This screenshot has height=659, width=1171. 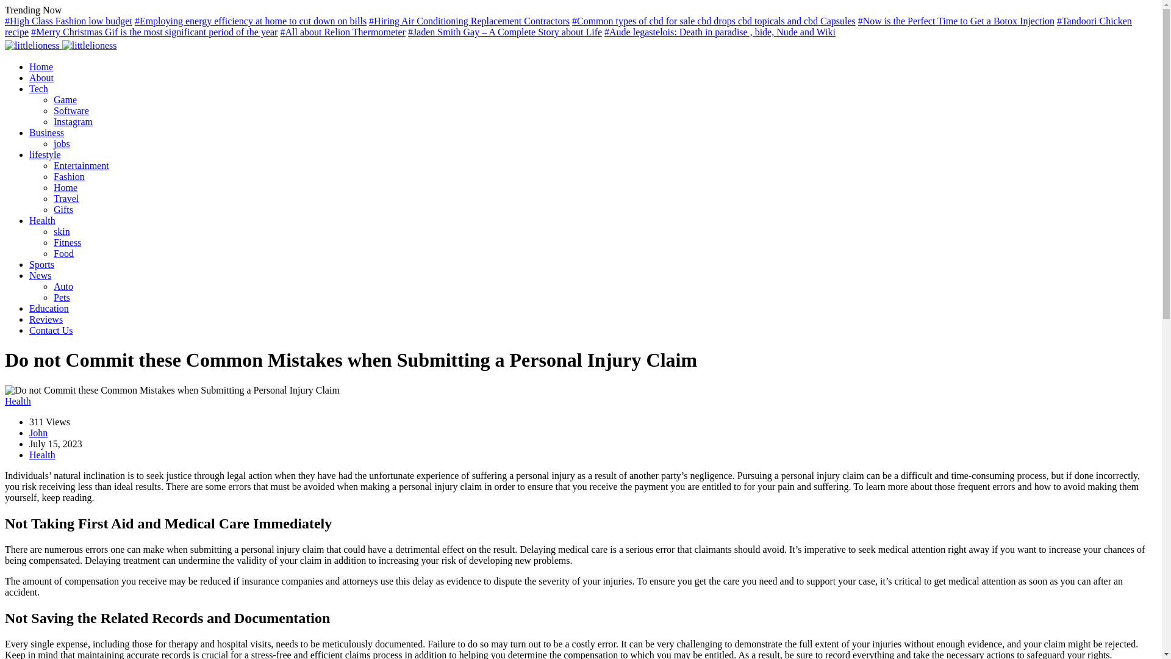 What do you see at coordinates (65, 99) in the screenshot?
I see `Game` at bounding box center [65, 99].